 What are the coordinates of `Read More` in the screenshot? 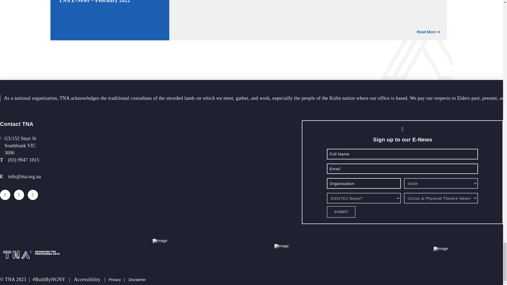 It's located at (429, 32).